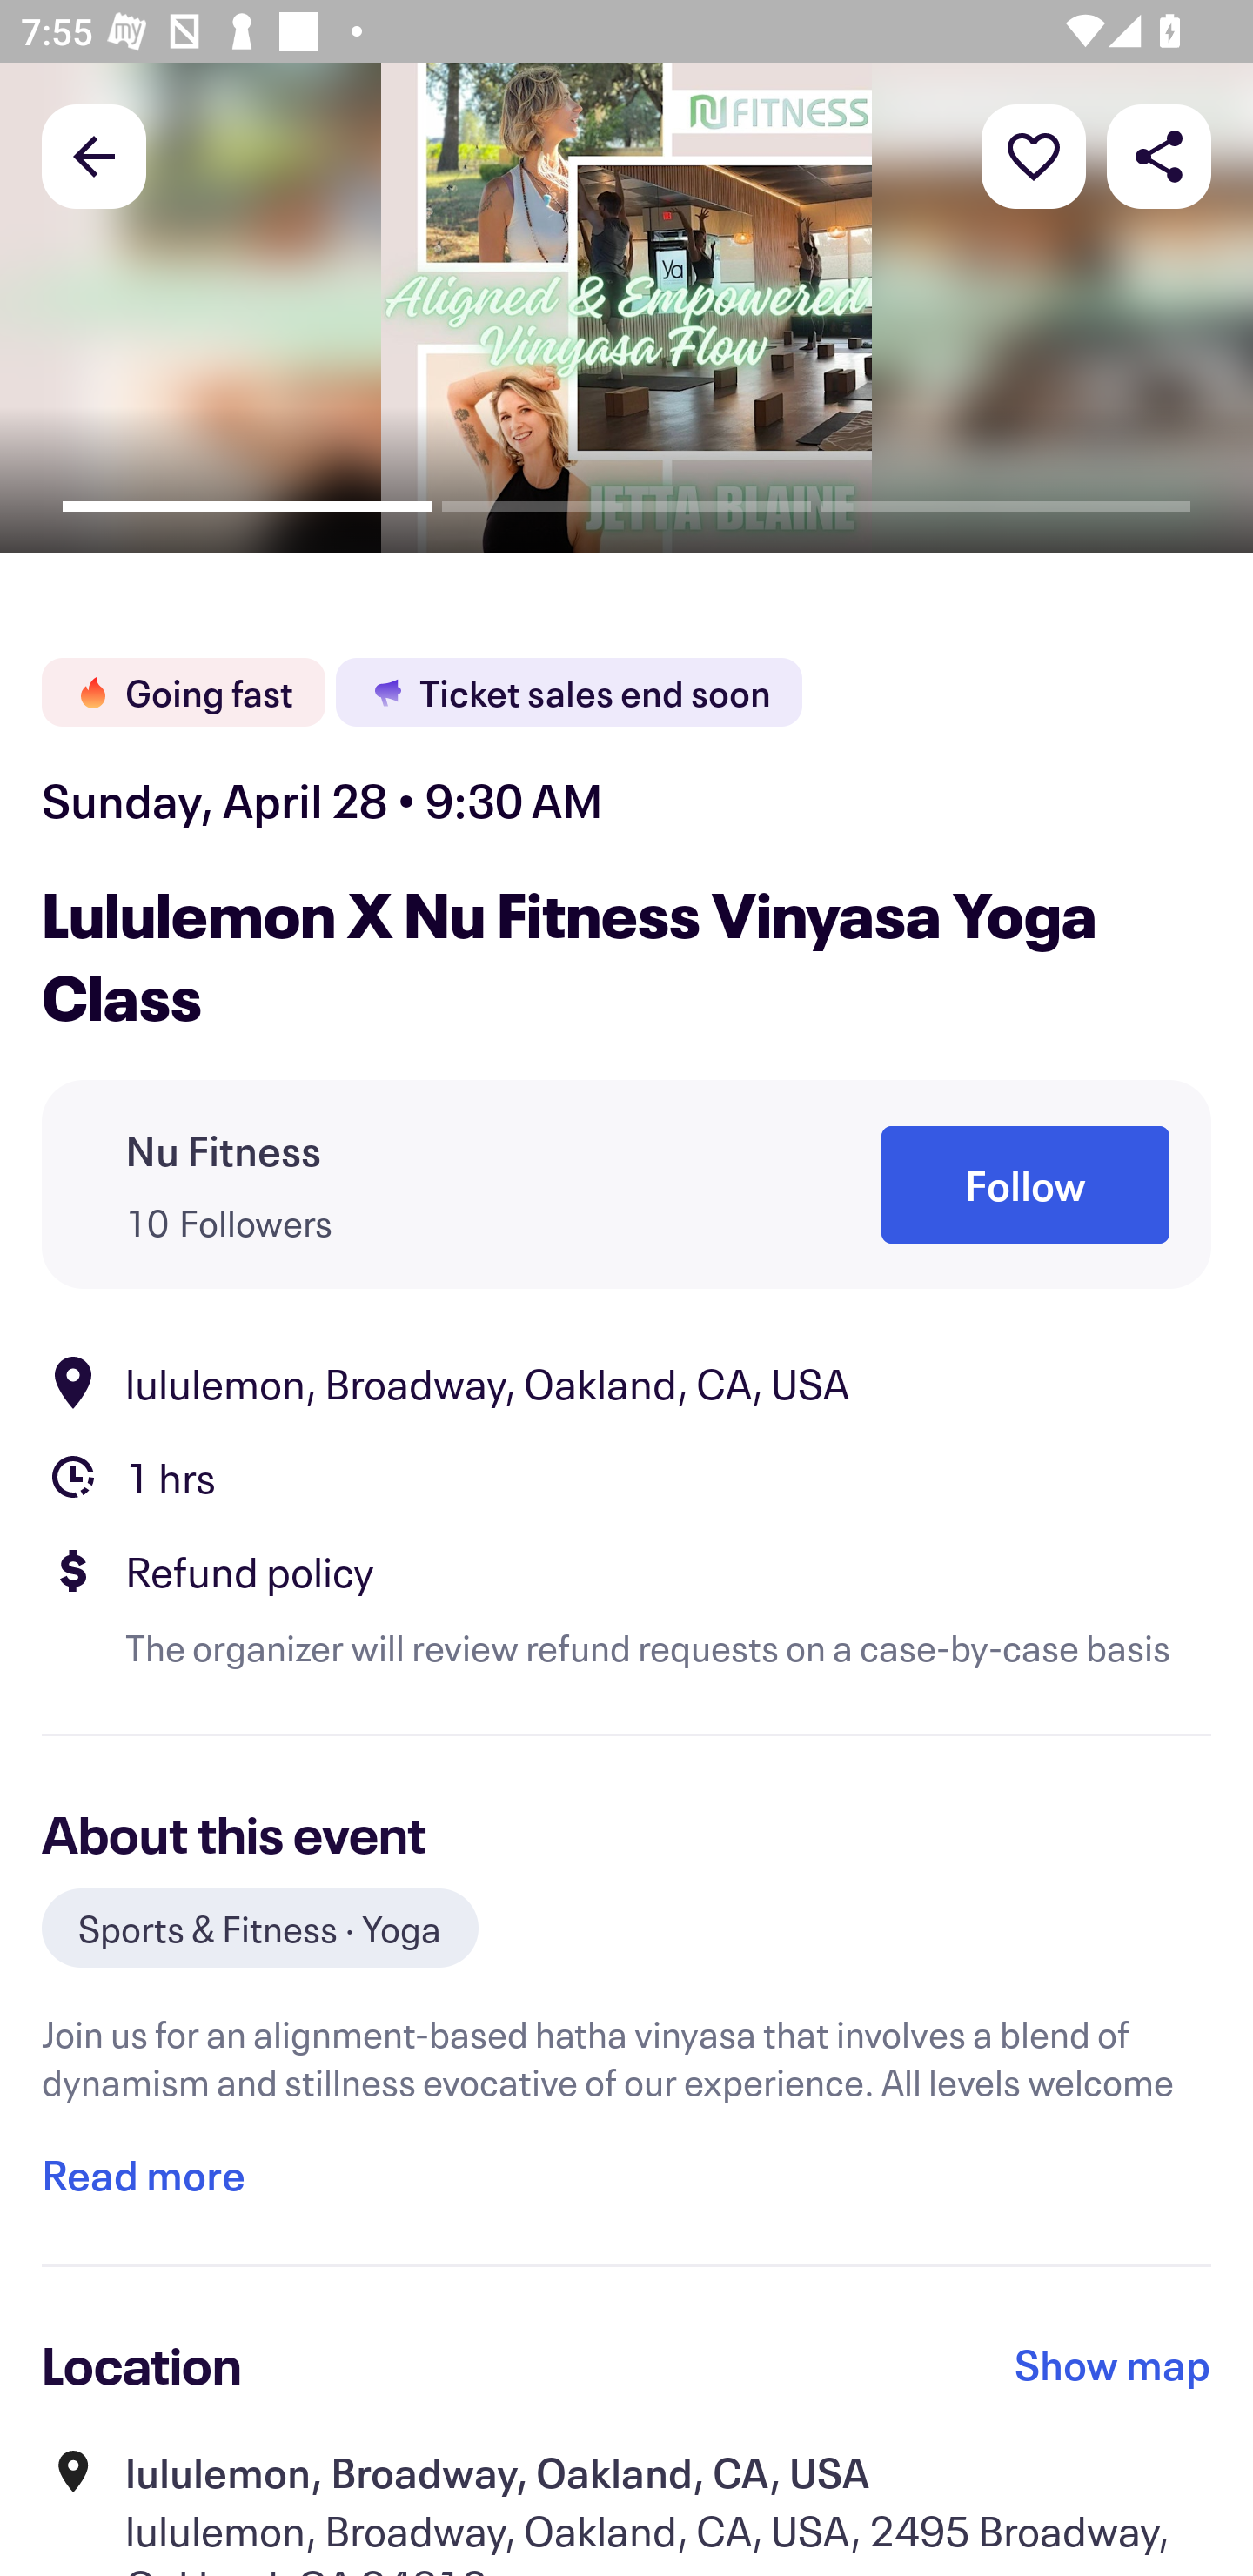 Image resolution: width=1253 pixels, height=2576 pixels. What do you see at coordinates (143, 2176) in the screenshot?
I see `Read more` at bounding box center [143, 2176].